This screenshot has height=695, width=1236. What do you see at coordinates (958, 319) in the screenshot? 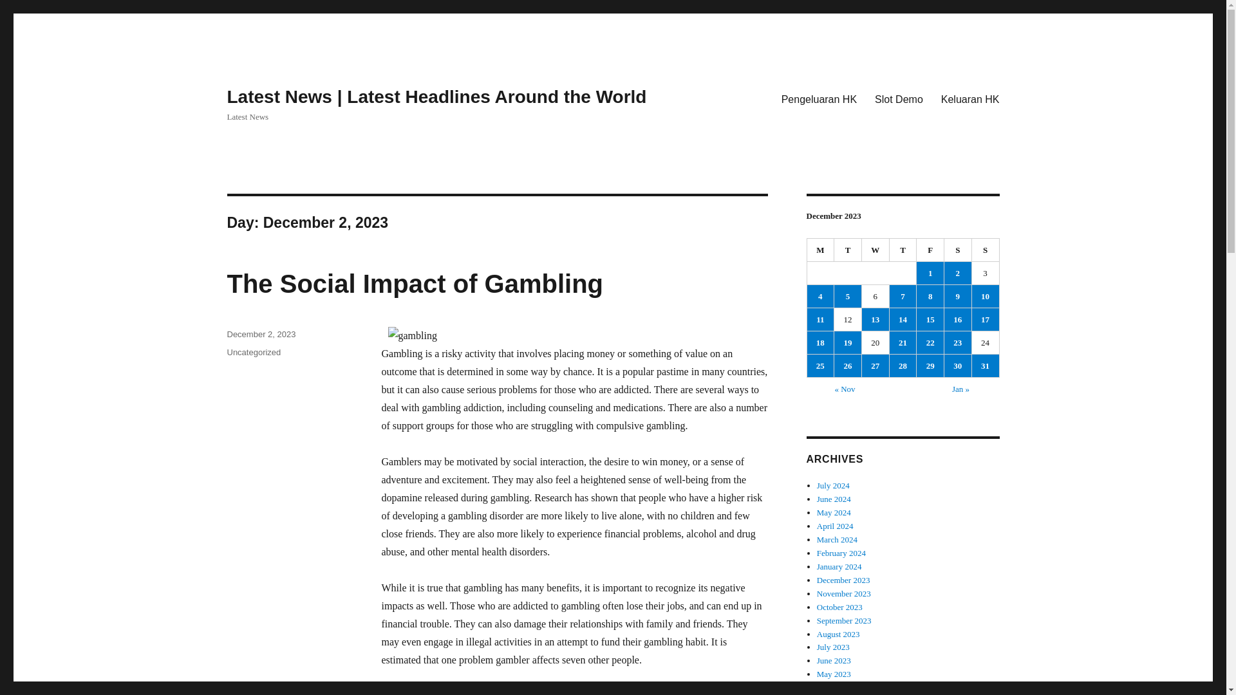
I see `16` at bounding box center [958, 319].